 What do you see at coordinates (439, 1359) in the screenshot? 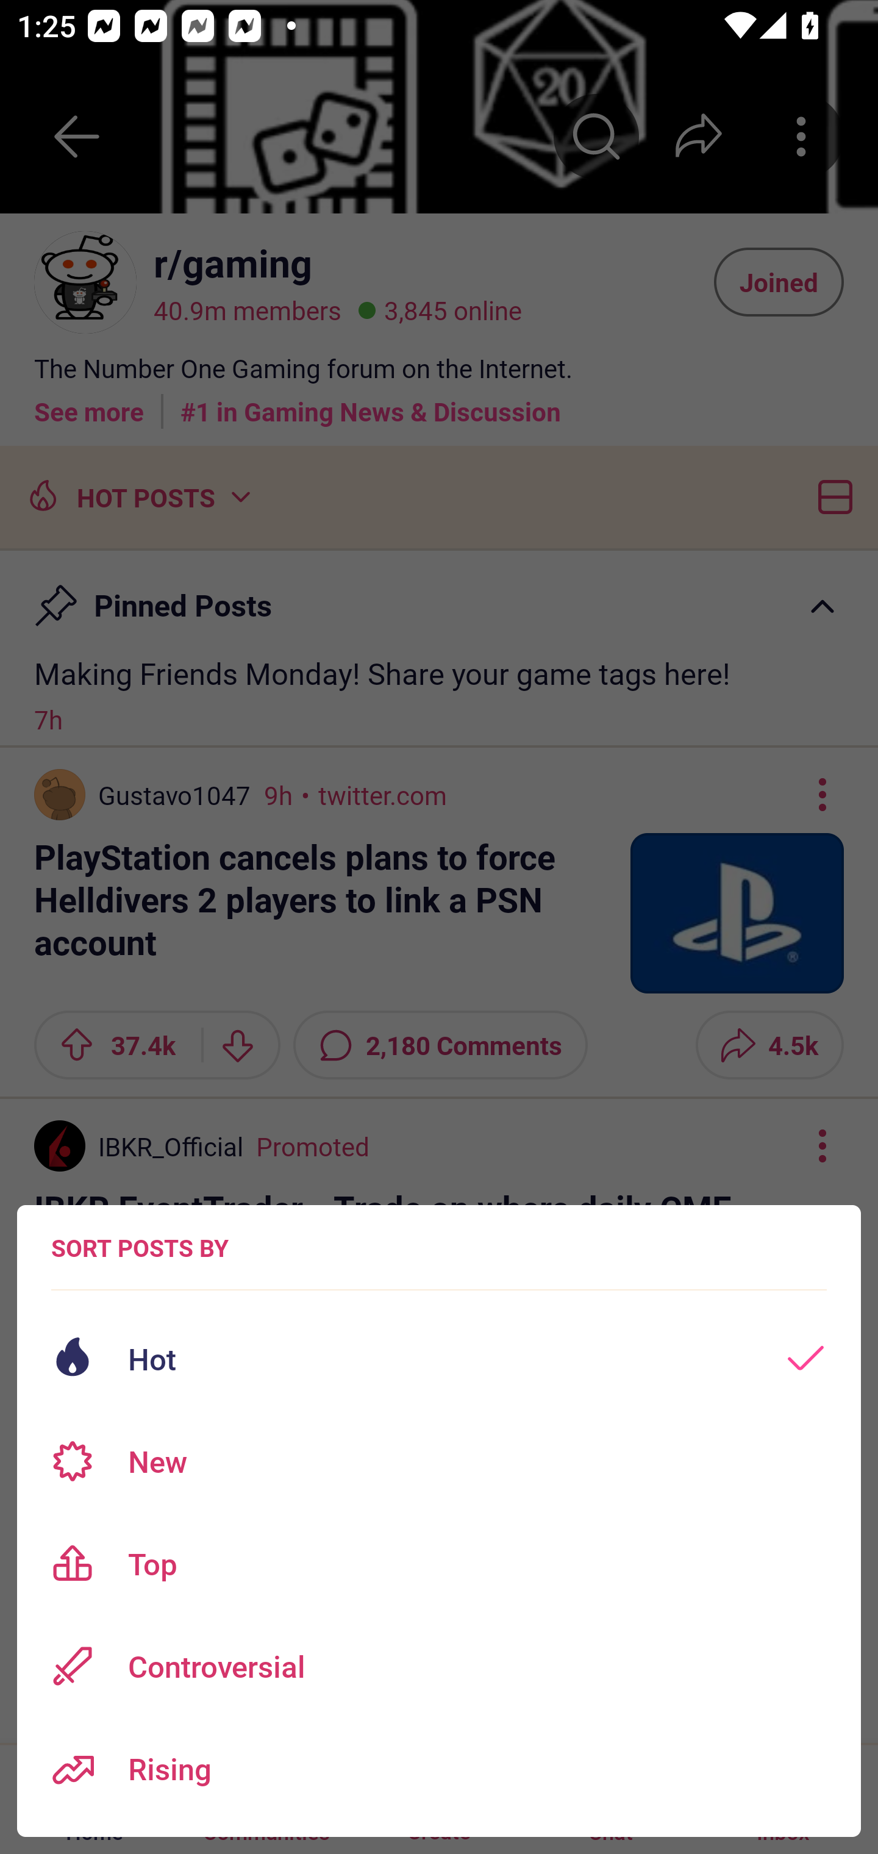
I see `Hot` at bounding box center [439, 1359].